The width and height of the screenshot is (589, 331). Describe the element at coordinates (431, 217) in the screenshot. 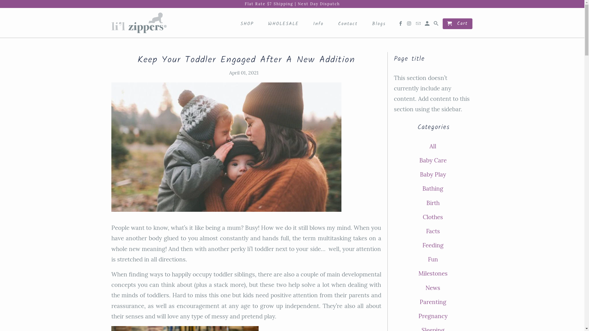

I see `Clothes` at that location.